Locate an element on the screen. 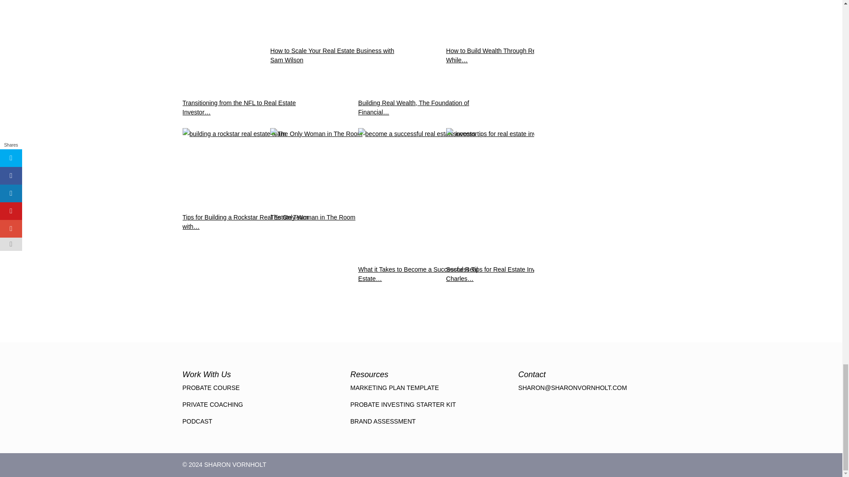  How to Scale Your Real Estate Business with Sam Wilson is located at coordinates (336, 58).